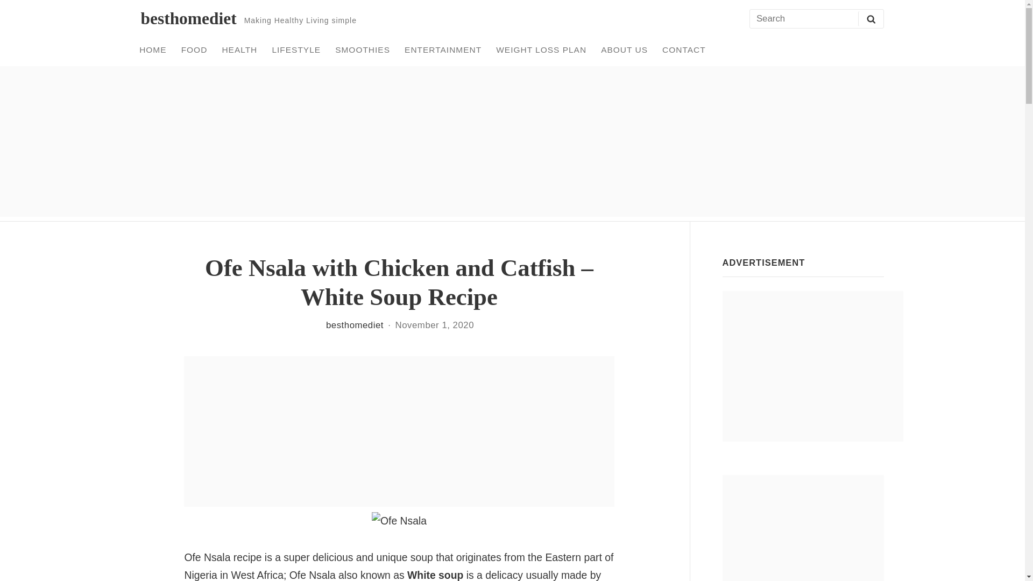 Image resolution: width=1033 pixels, height=581 pixels. What do you see at coordinates (871, 18) in the screenshot?
I see `SEARCH` at bounding box center [871, 18].